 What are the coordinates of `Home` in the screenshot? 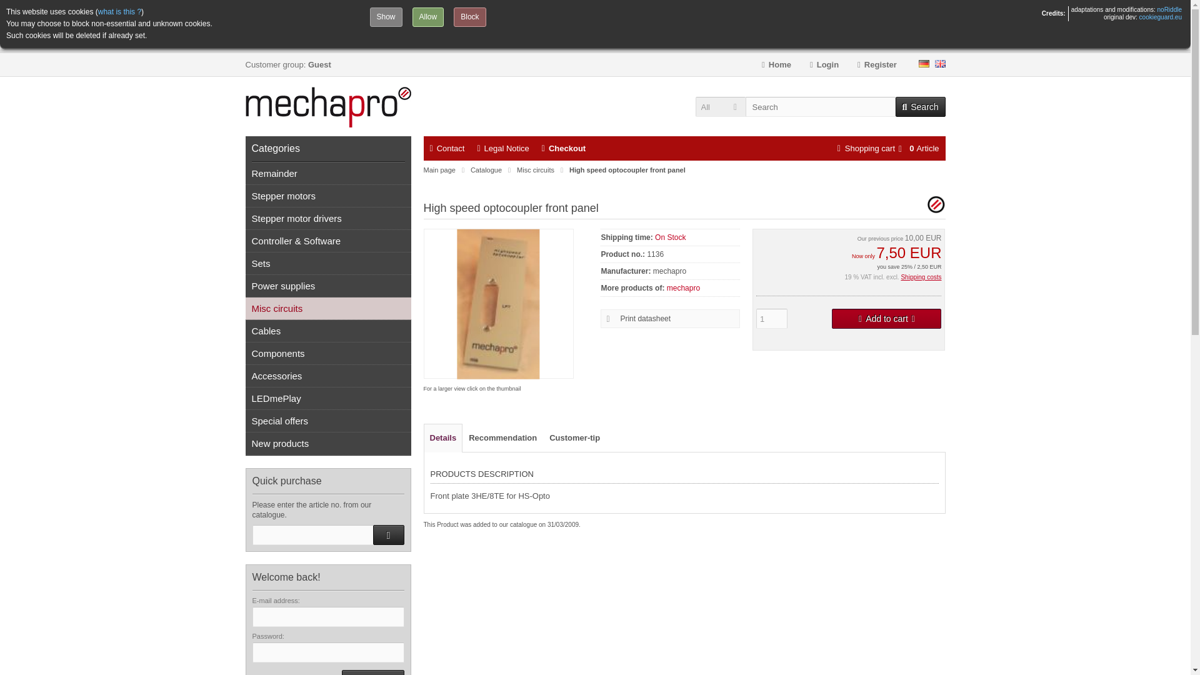 It's located at (776, 65).